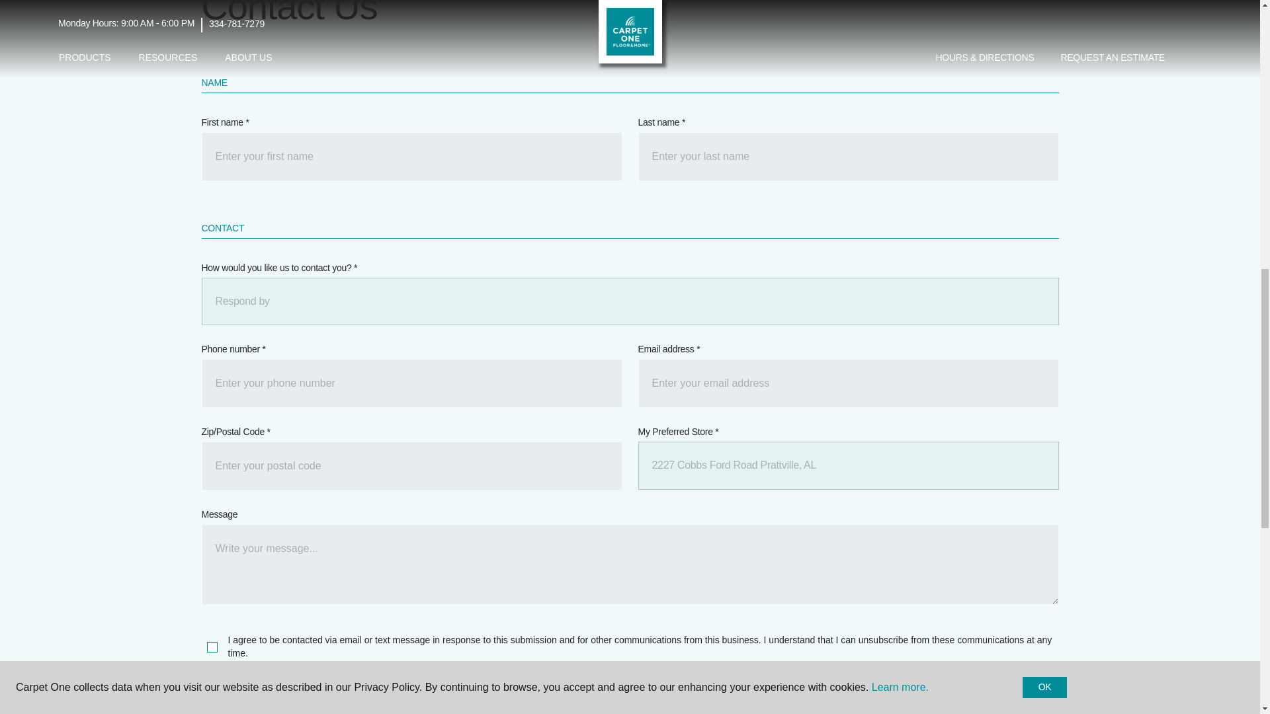 Image resolution: width=1270 pixels, height=714 pixels. What do you see at coordinates (847, 156) in the screenshot?
I see `LastName` at bounding box center [847, 156].